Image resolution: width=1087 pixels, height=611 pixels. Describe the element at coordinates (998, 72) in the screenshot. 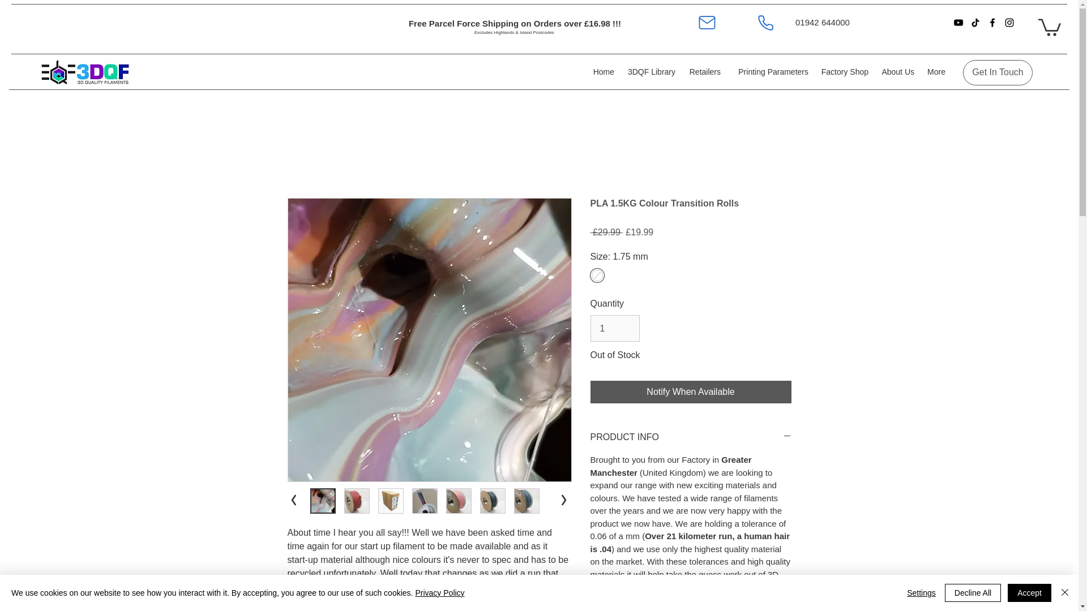

I see `Get In Touch` at that location.